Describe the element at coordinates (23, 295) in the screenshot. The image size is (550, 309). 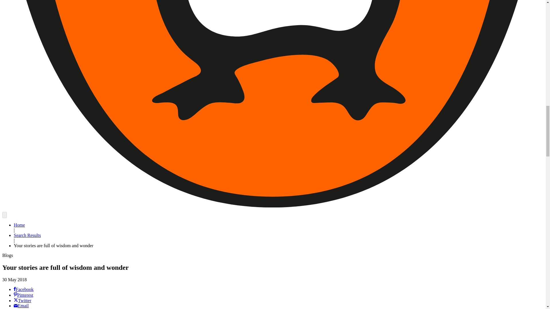
I see `Pinterest` at that location.